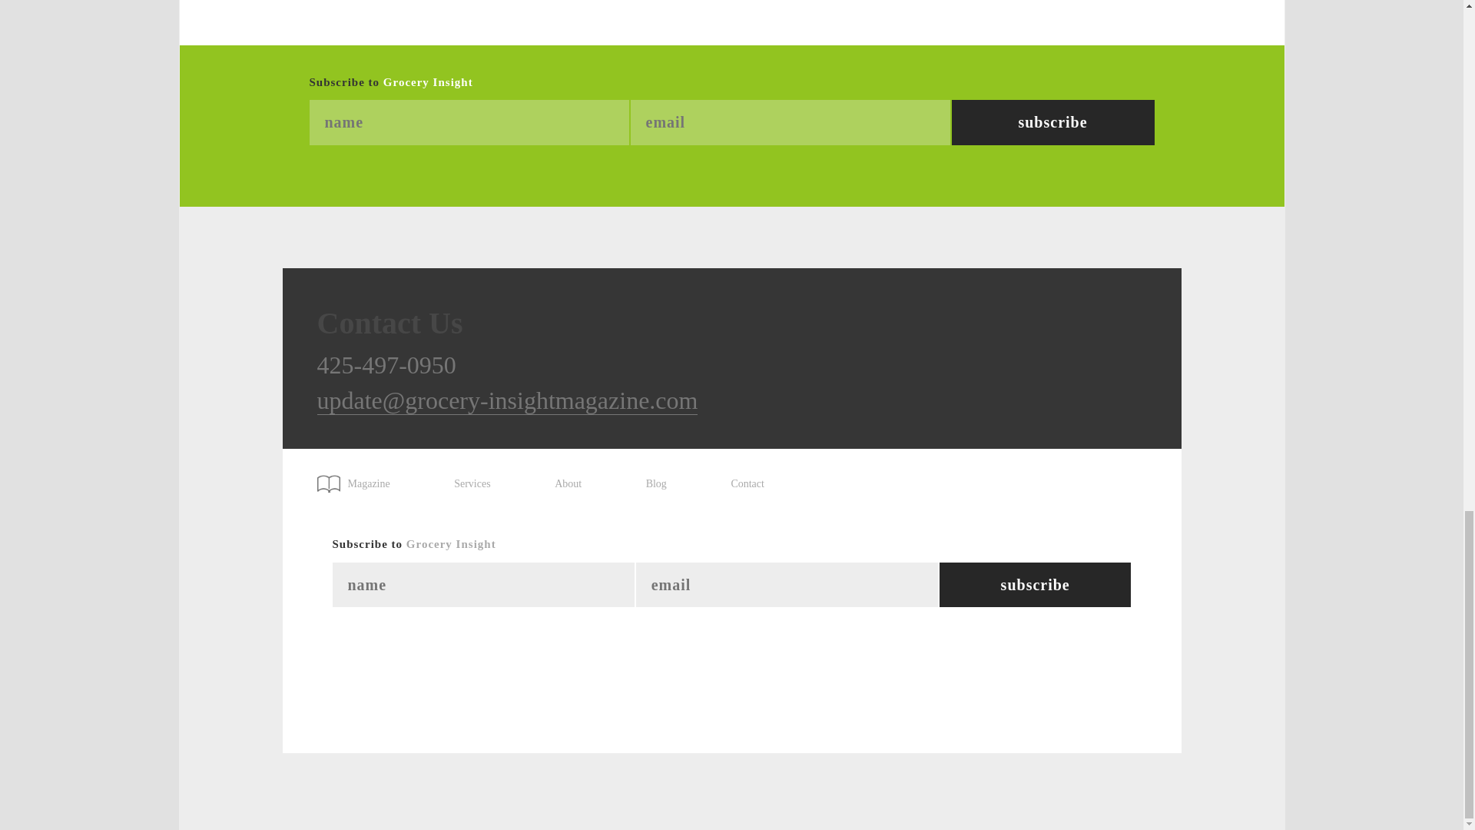 This screenshot has height=830, width=1475. Describe the element at coordinates (472, 484) in the screenshot. I see `Services` at that location.